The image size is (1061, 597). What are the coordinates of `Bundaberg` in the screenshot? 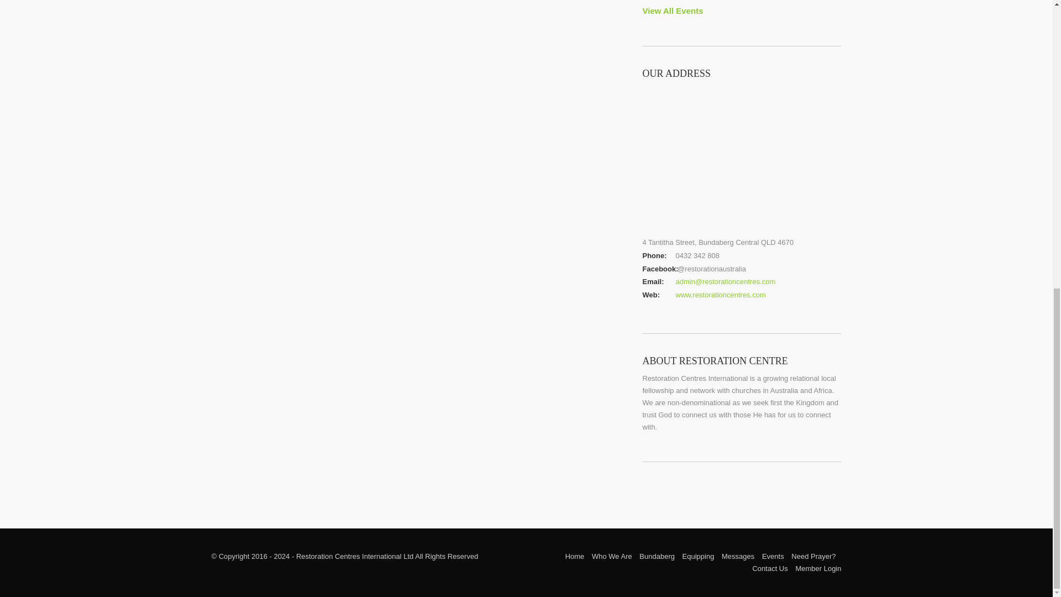 It's located at (657, 556).